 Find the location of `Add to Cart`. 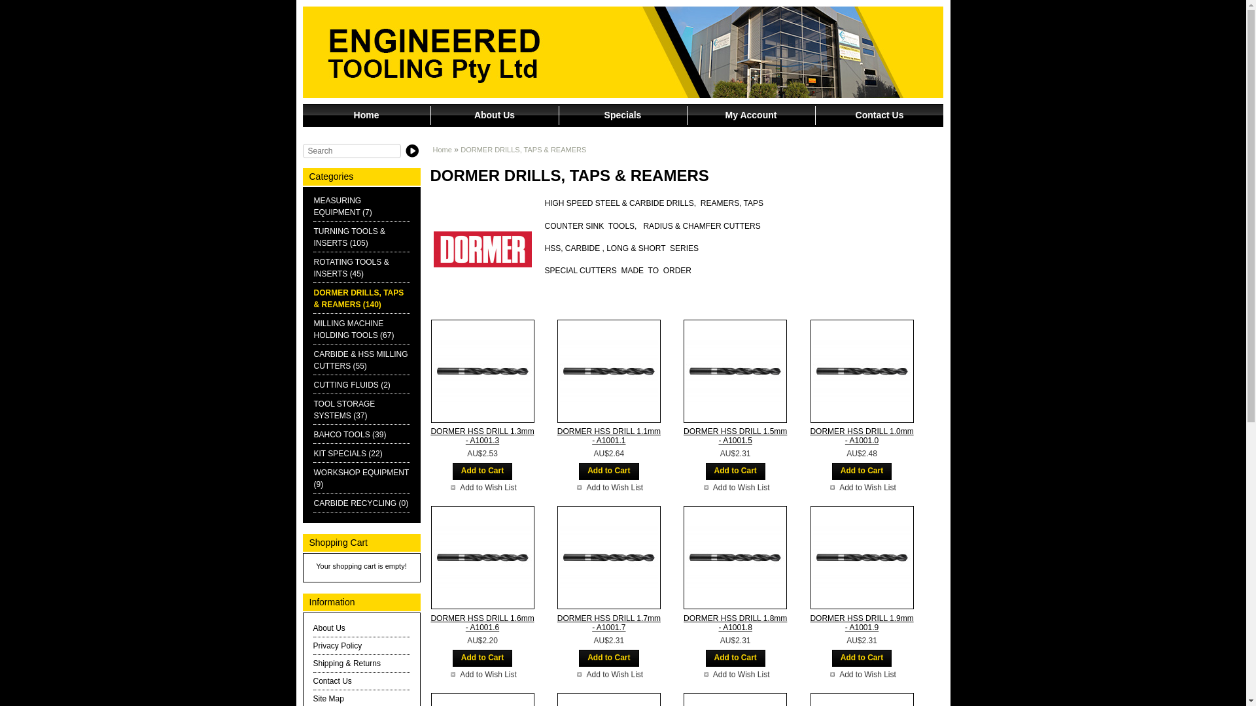

Add to Cart is located at coordinates (862, 471).